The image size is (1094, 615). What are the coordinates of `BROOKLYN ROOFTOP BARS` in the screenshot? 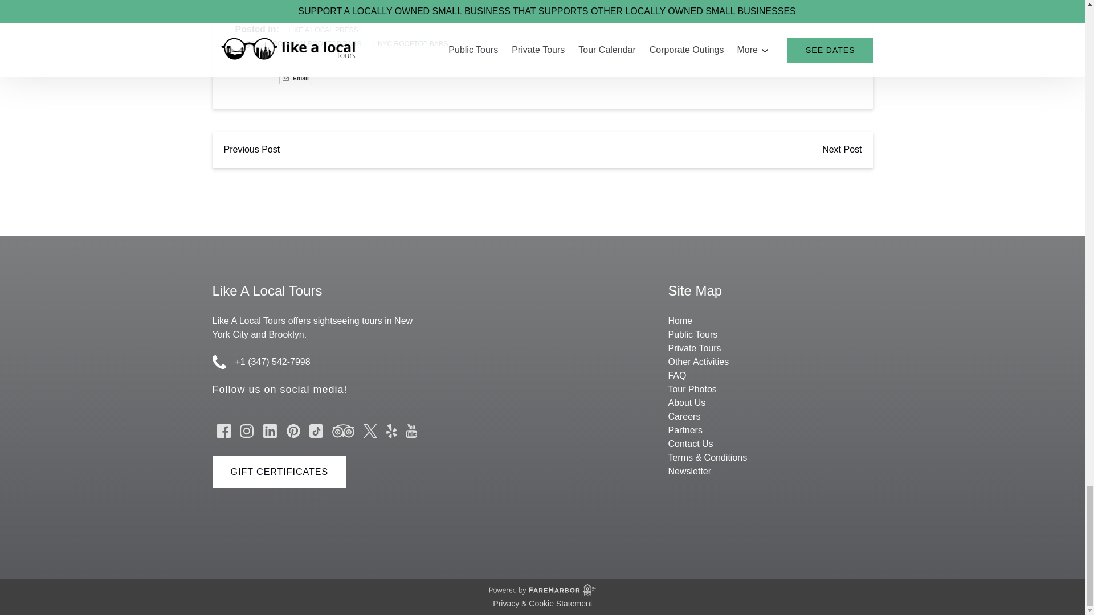 It's located at (315, 44).